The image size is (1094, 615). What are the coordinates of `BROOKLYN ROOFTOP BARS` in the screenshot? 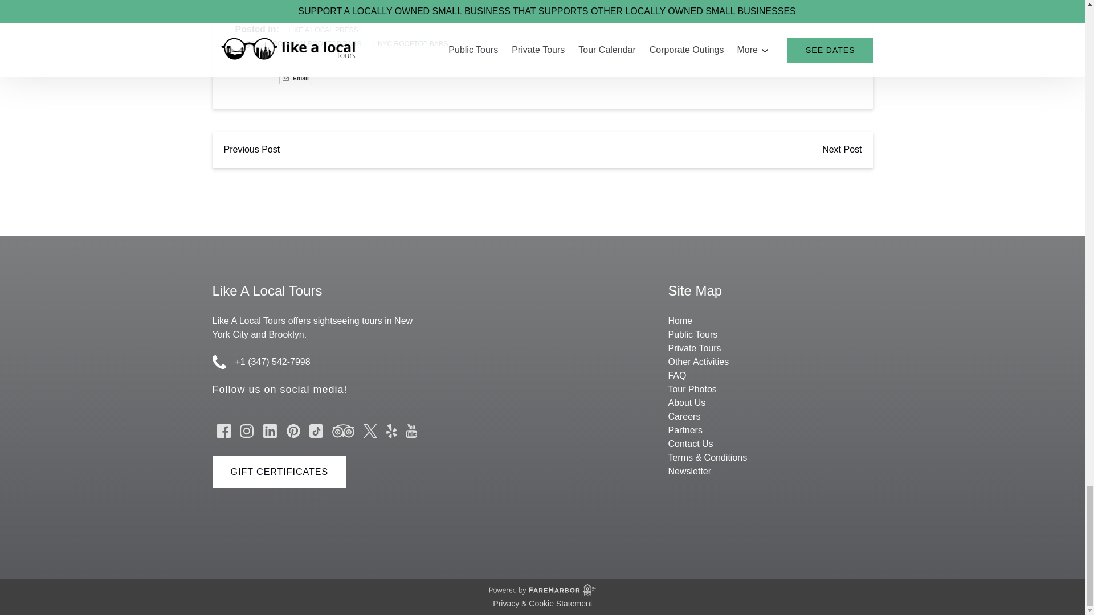 It's located at (315, 44).